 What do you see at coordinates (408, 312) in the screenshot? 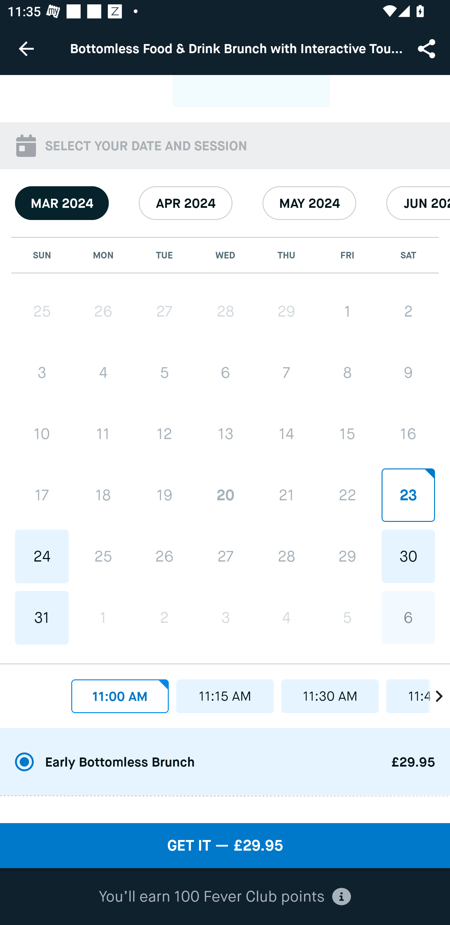
I see `2` at bounding box center [408, 312].